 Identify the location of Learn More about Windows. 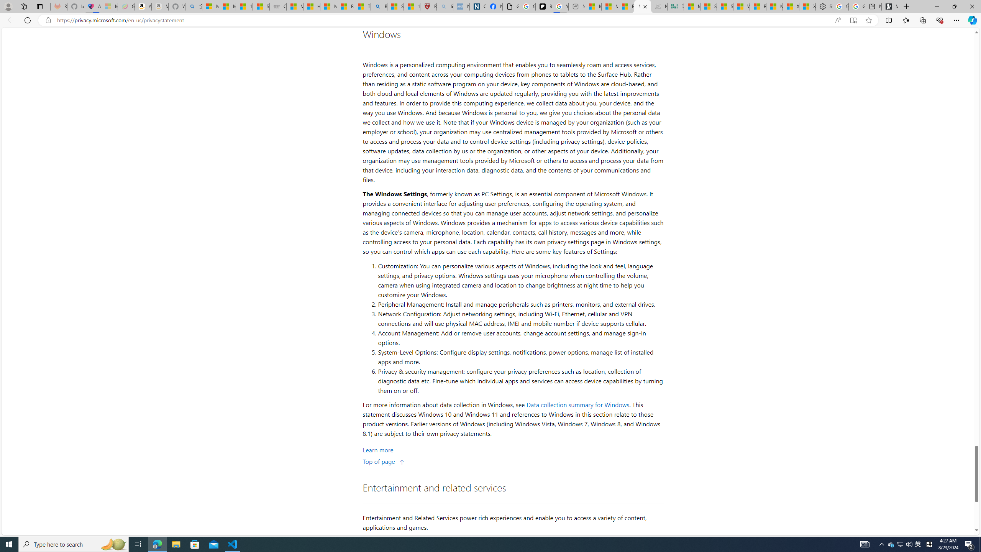
(378, 450).